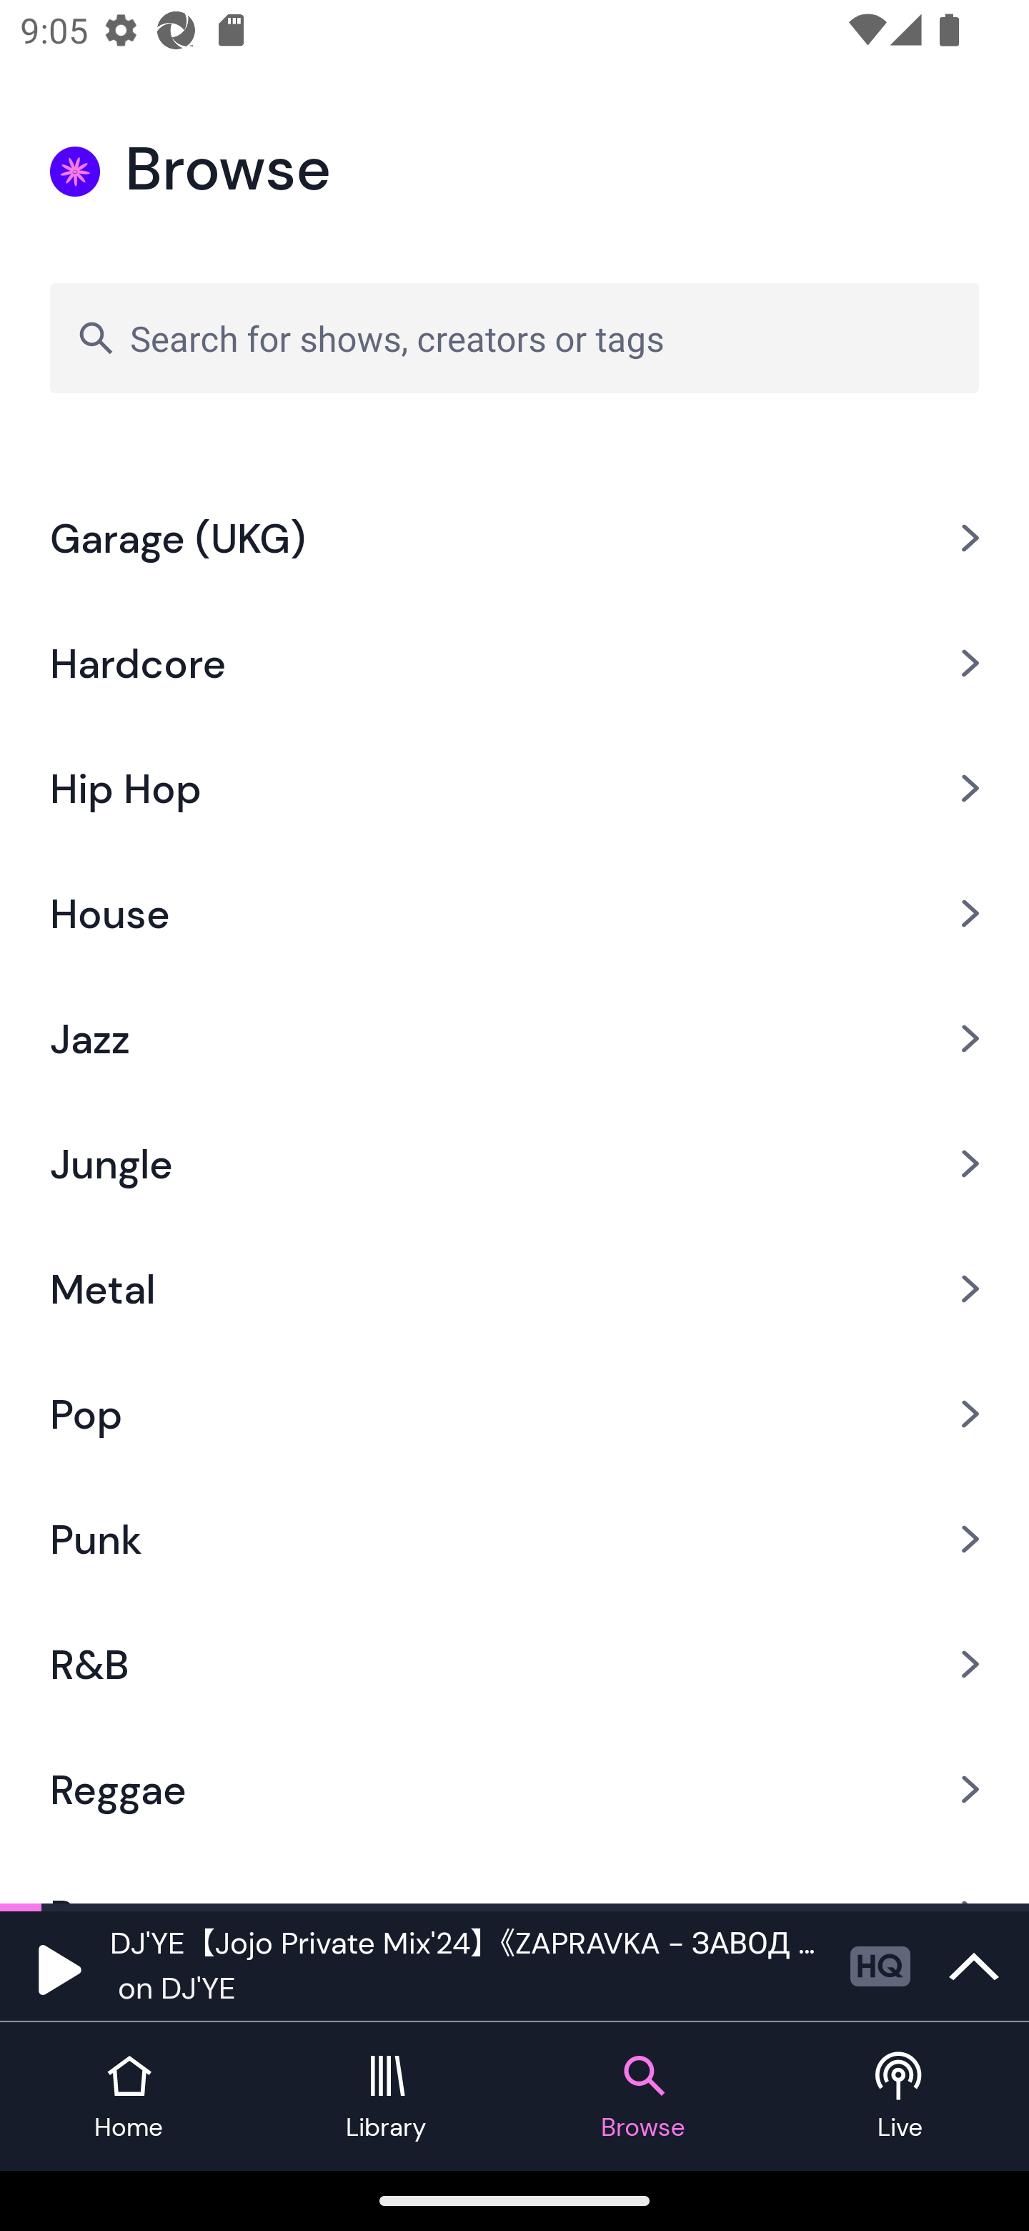  I want to click on Browse tab Browse, so click(643, 2097).